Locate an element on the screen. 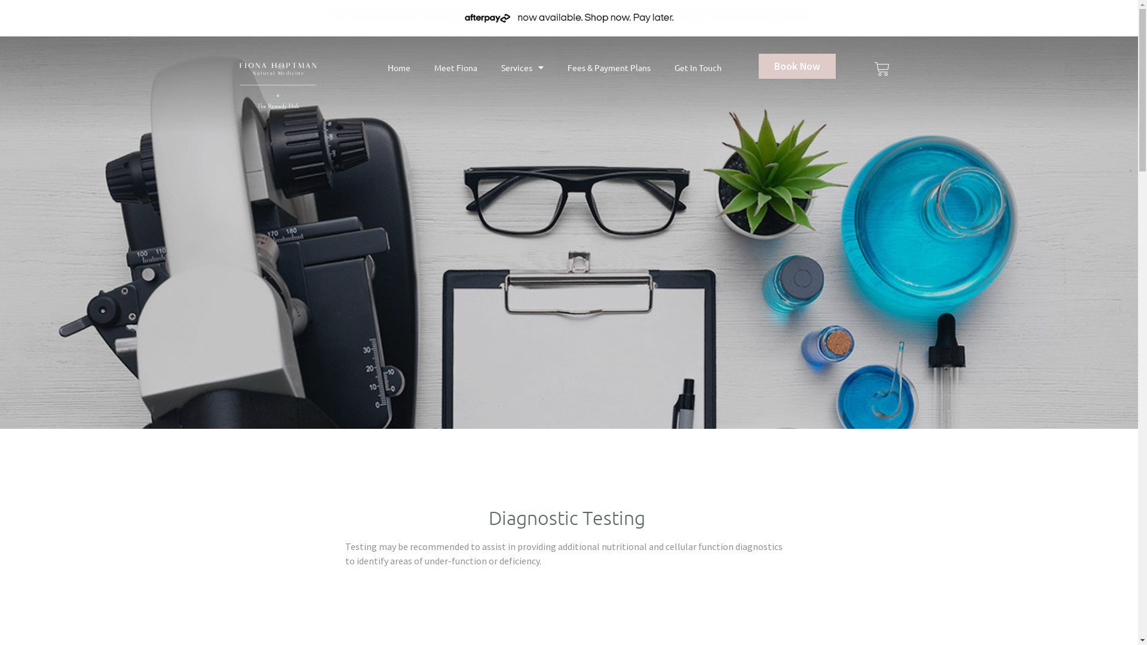 Image resolution: width=1147 pixels, height=645 pixels. Home is located at coordinates (398, 67).